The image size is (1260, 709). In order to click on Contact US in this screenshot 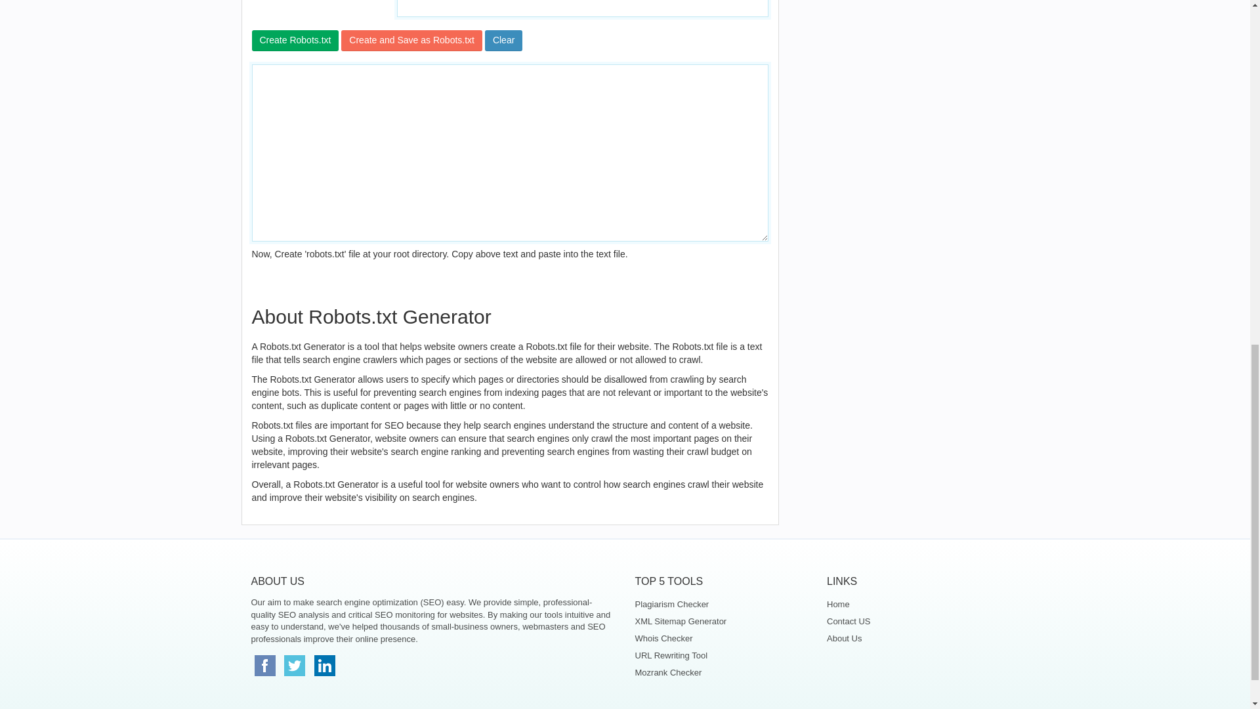, I will do `click(912, 622)`.